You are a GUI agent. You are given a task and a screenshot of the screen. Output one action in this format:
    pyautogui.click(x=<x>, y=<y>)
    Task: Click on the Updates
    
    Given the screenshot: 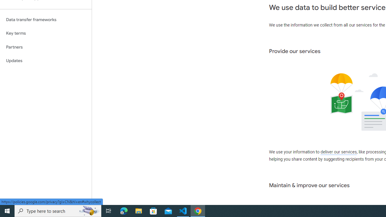 What is the action you would take?
    pyautogui.click(x=46, y=61)
    